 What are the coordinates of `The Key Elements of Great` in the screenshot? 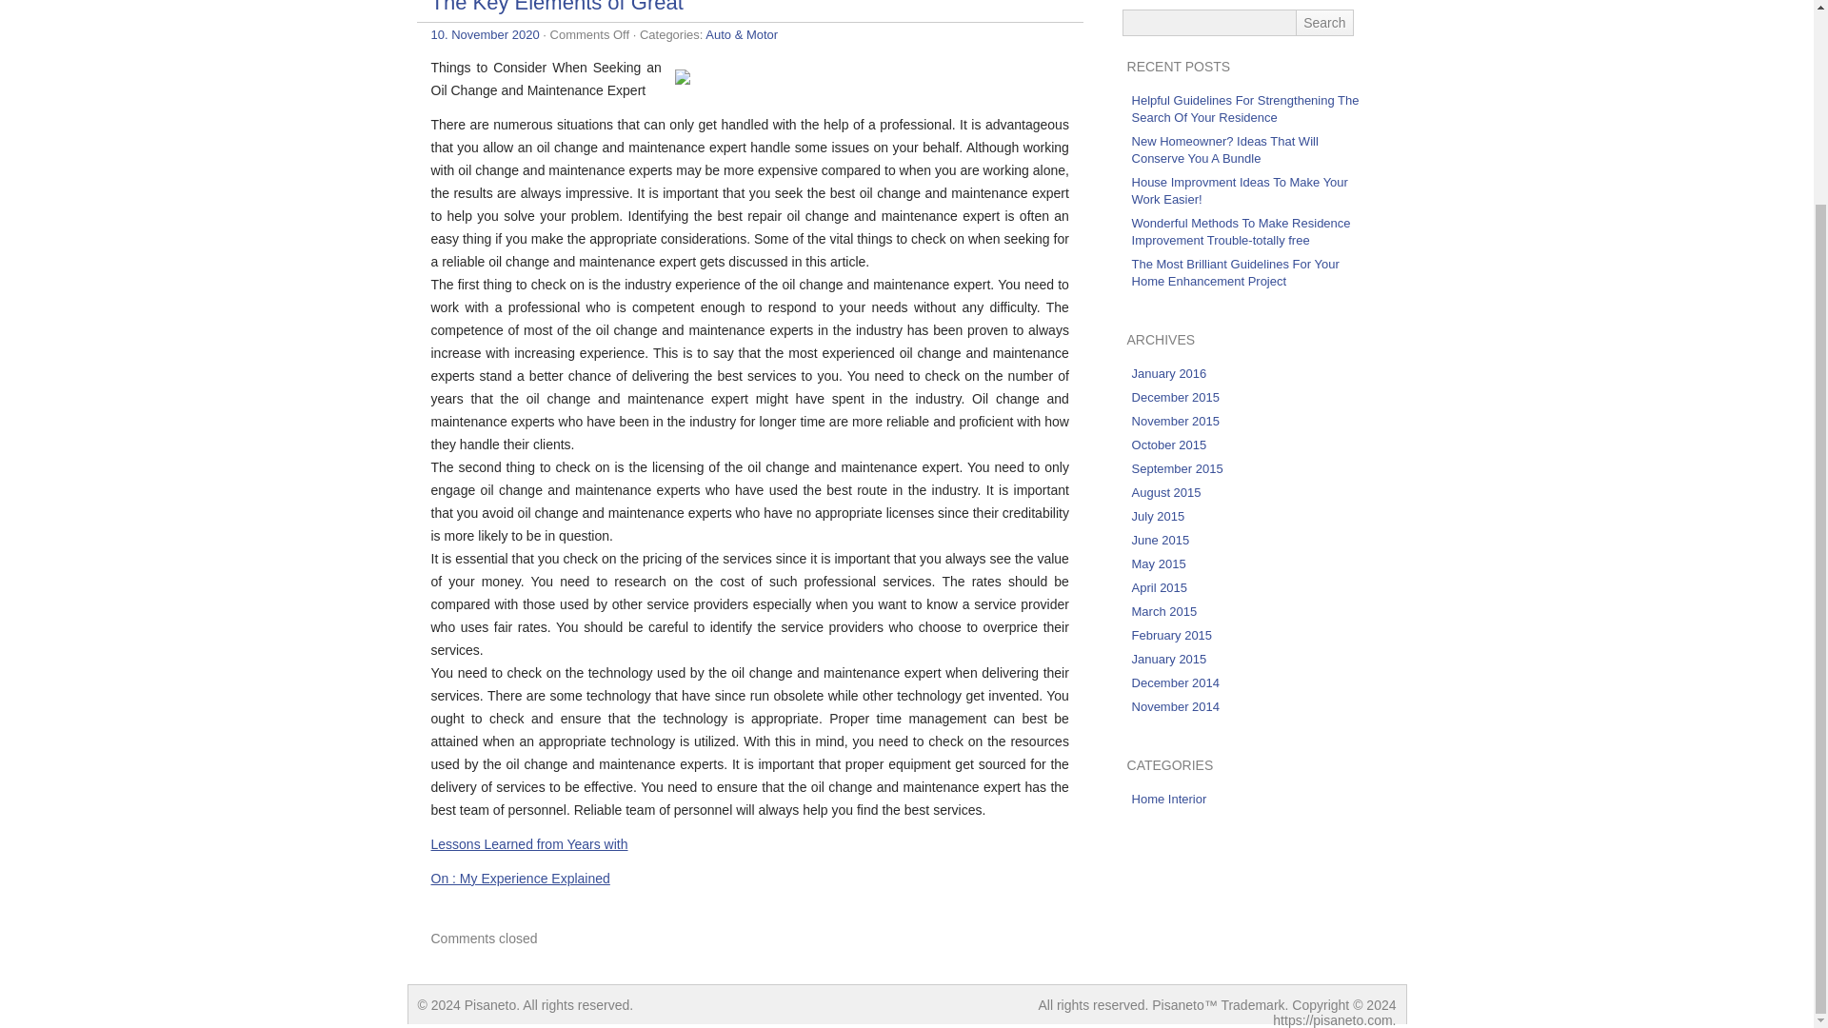 It's located at (556, 8).